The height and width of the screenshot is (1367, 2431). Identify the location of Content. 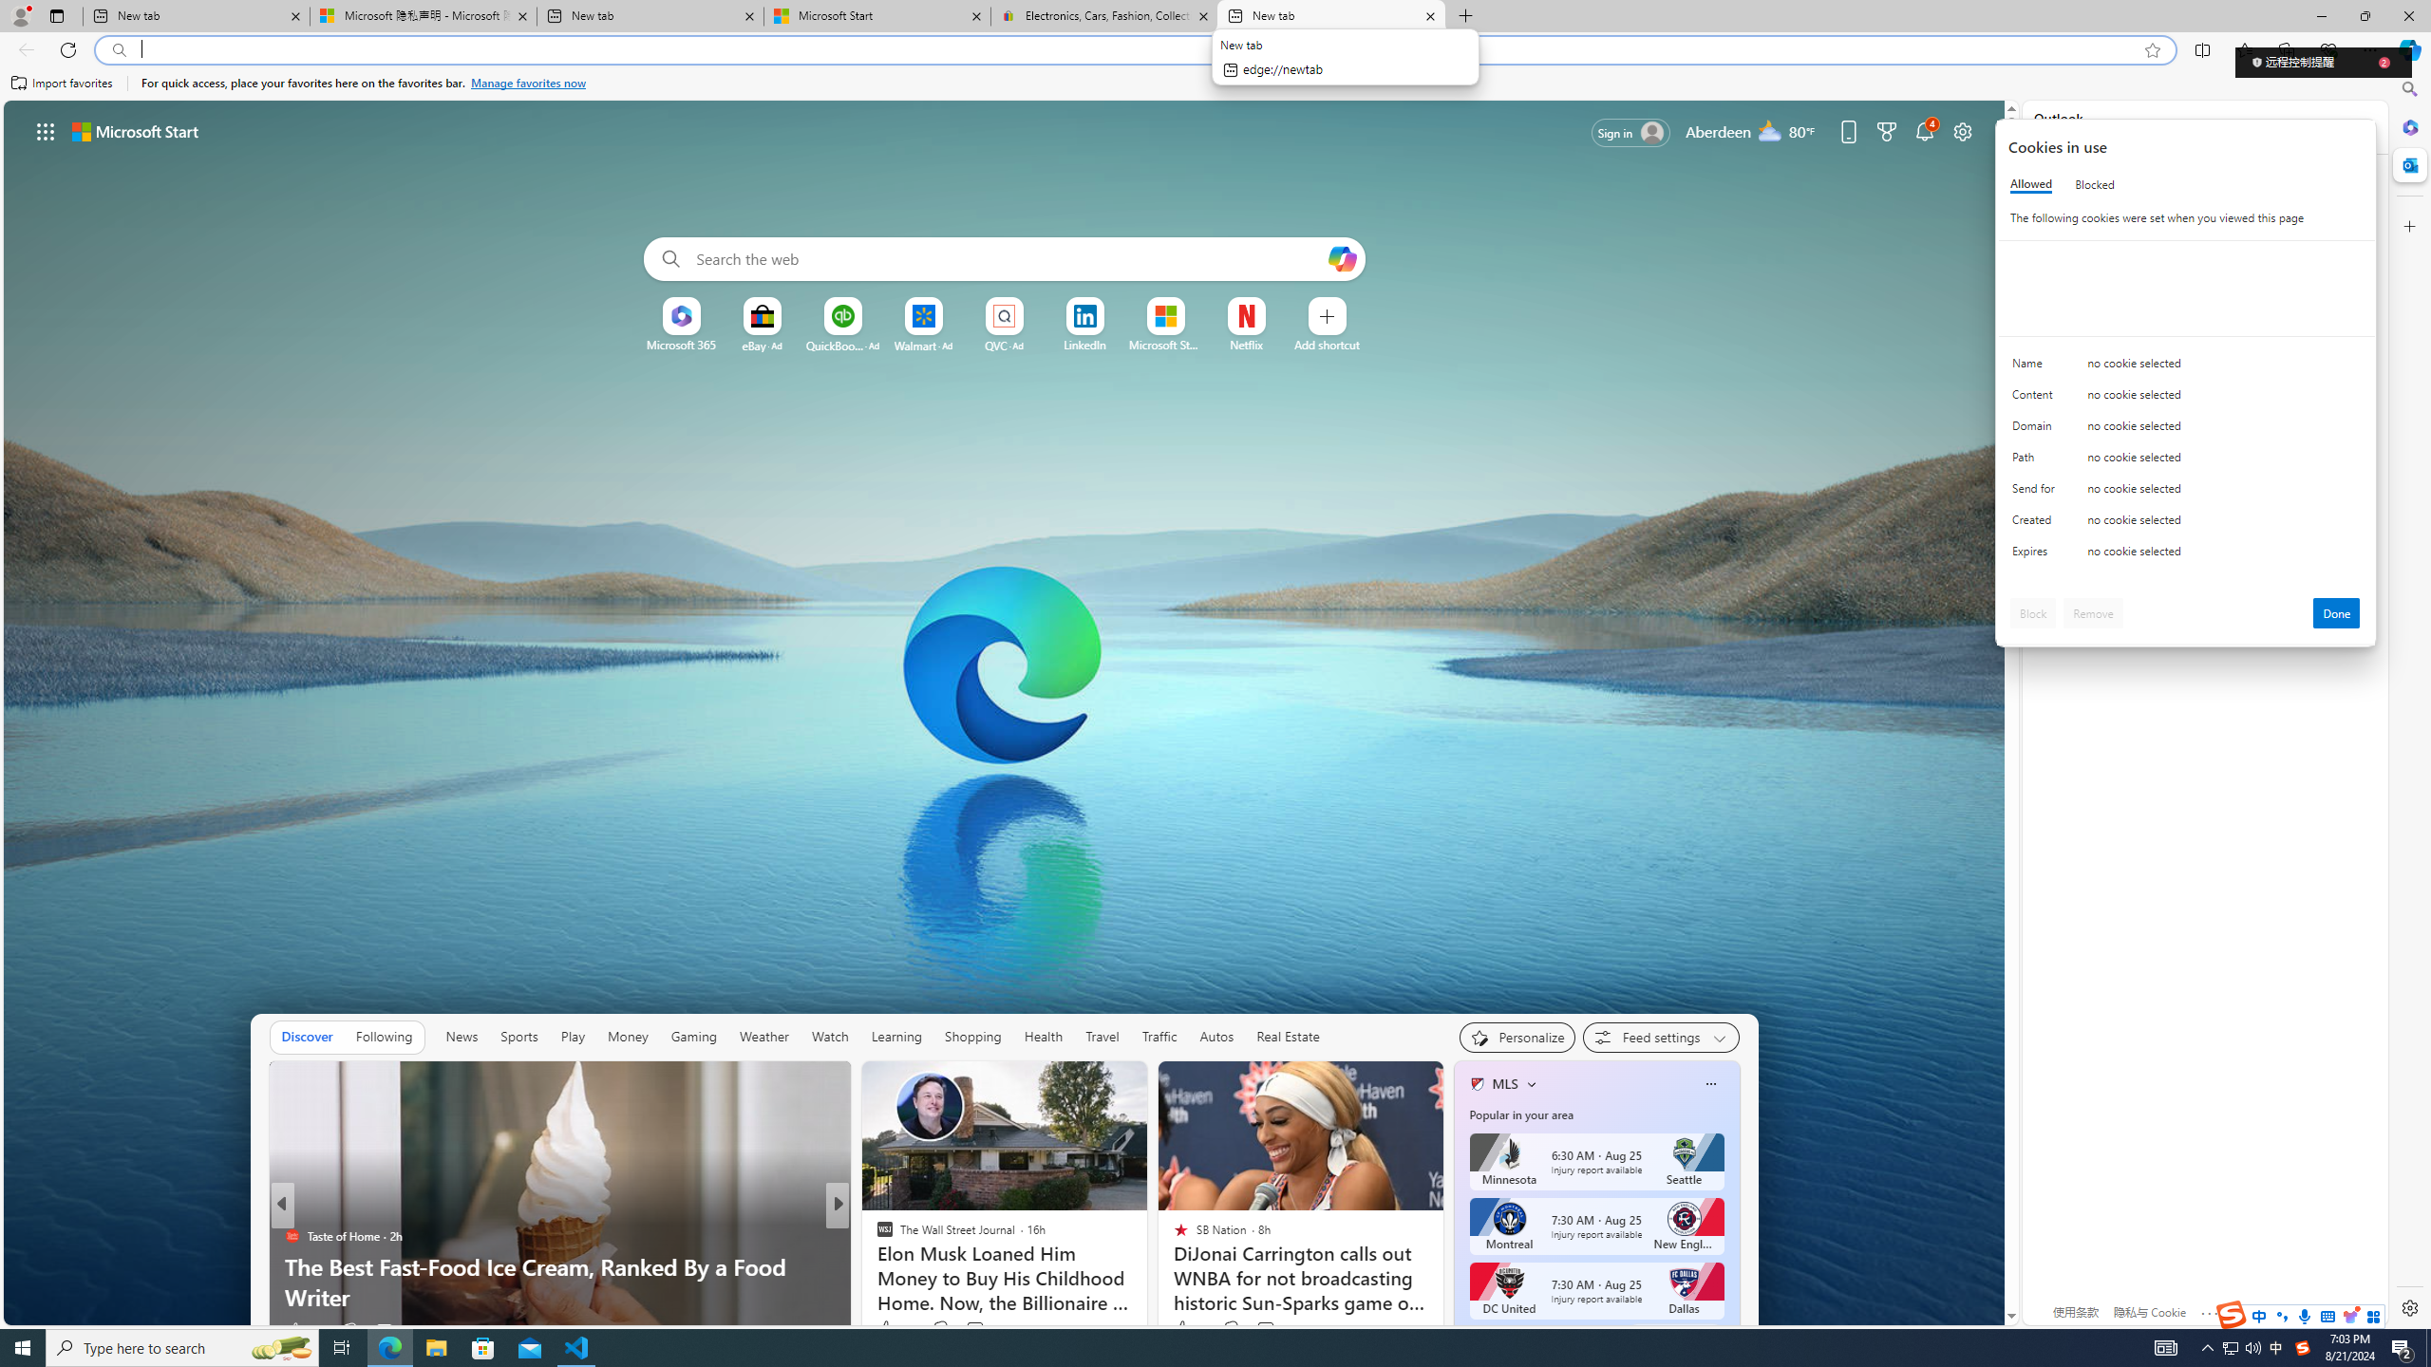
(2037, 399).